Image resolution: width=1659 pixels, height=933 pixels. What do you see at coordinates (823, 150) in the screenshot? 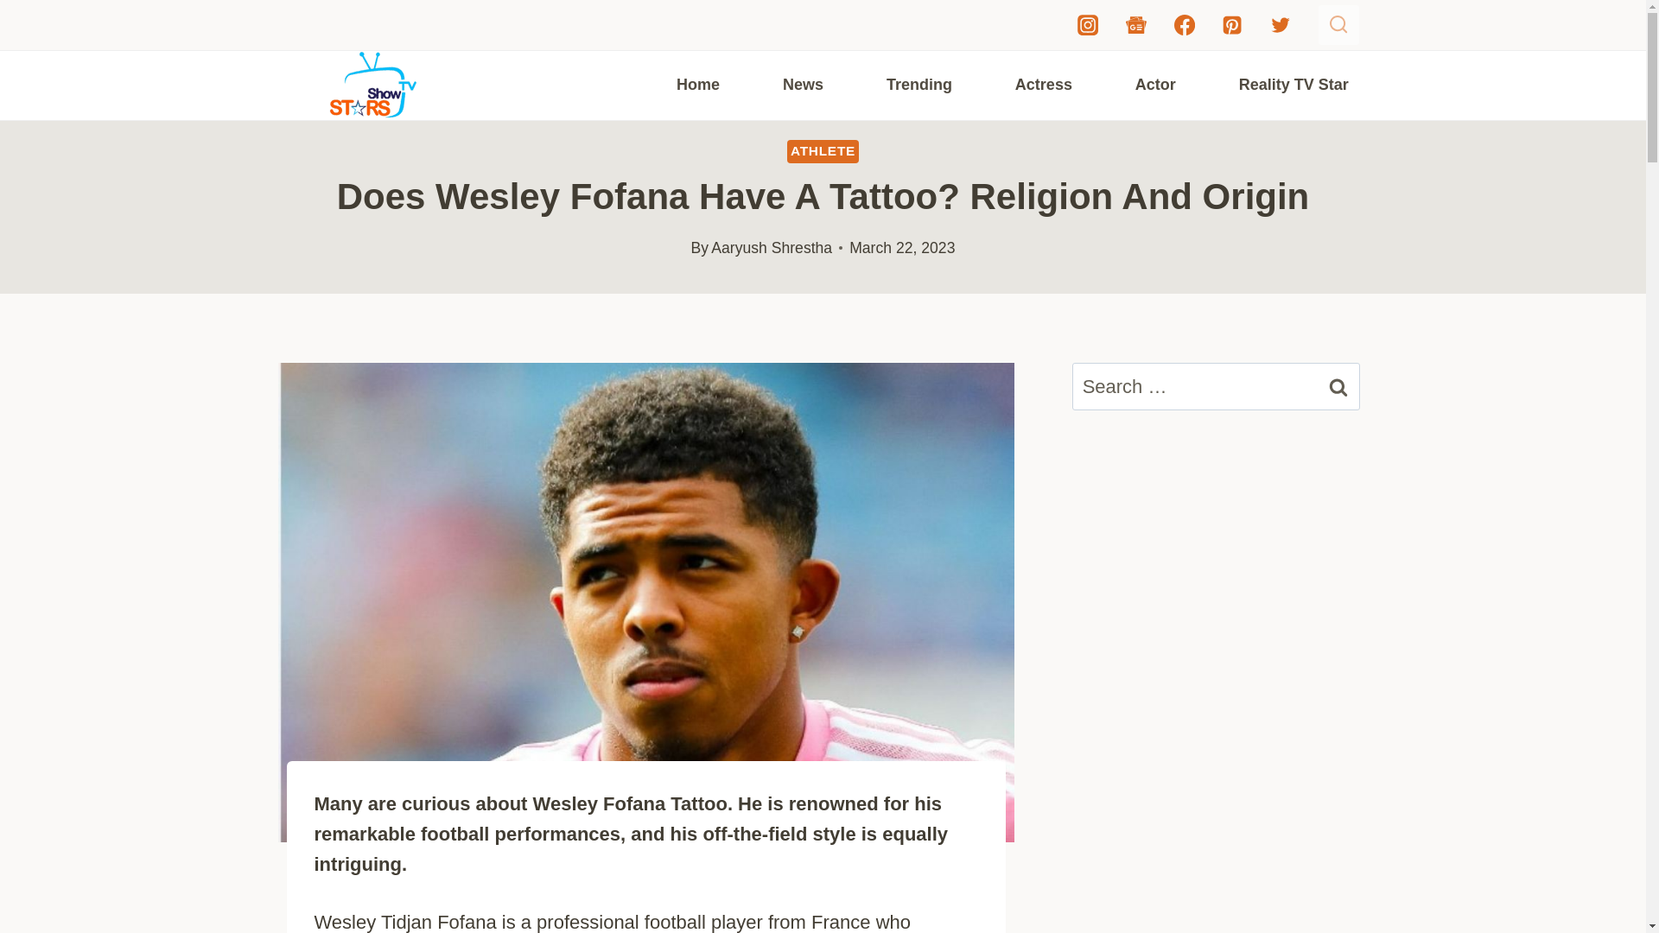
I see `ATHLETE` at bounding box center [823, 150].